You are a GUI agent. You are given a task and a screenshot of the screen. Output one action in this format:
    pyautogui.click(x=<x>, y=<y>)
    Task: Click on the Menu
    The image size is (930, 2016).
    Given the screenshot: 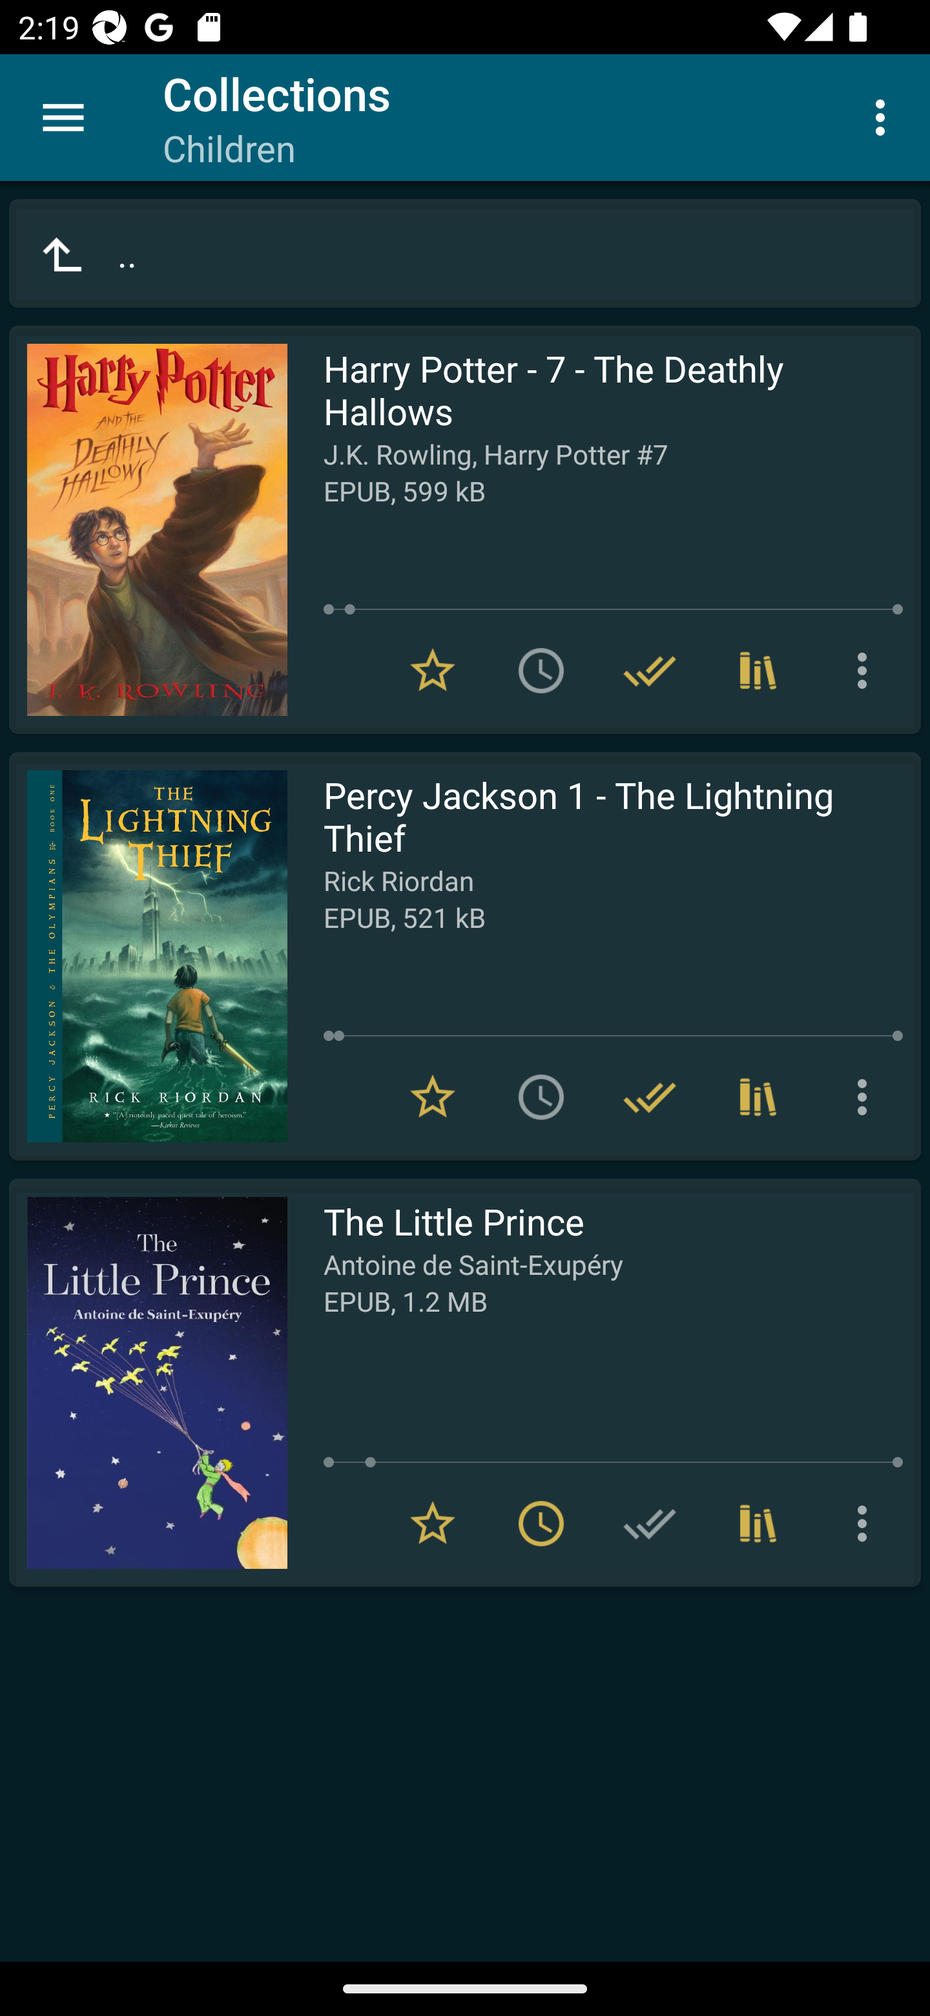 What is the action you would take?
    pyautogui.click(x=63, y=118)
    